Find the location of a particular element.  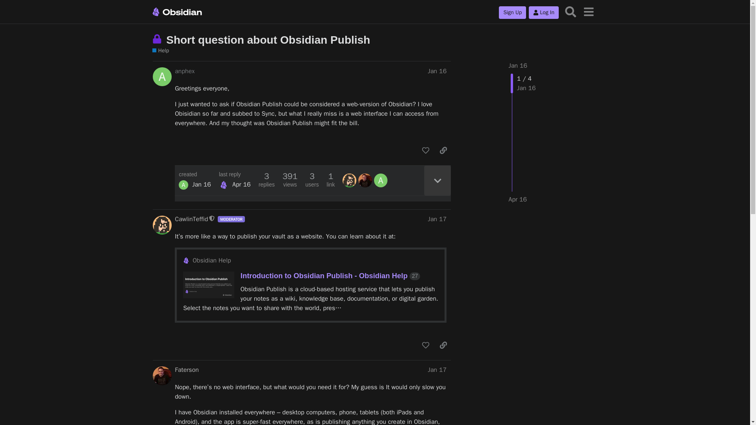

Log In is located at coordinates (543, 13).